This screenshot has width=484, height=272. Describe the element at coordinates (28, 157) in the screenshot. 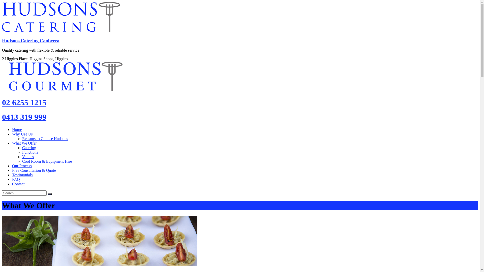

I see `Venues` at that location.